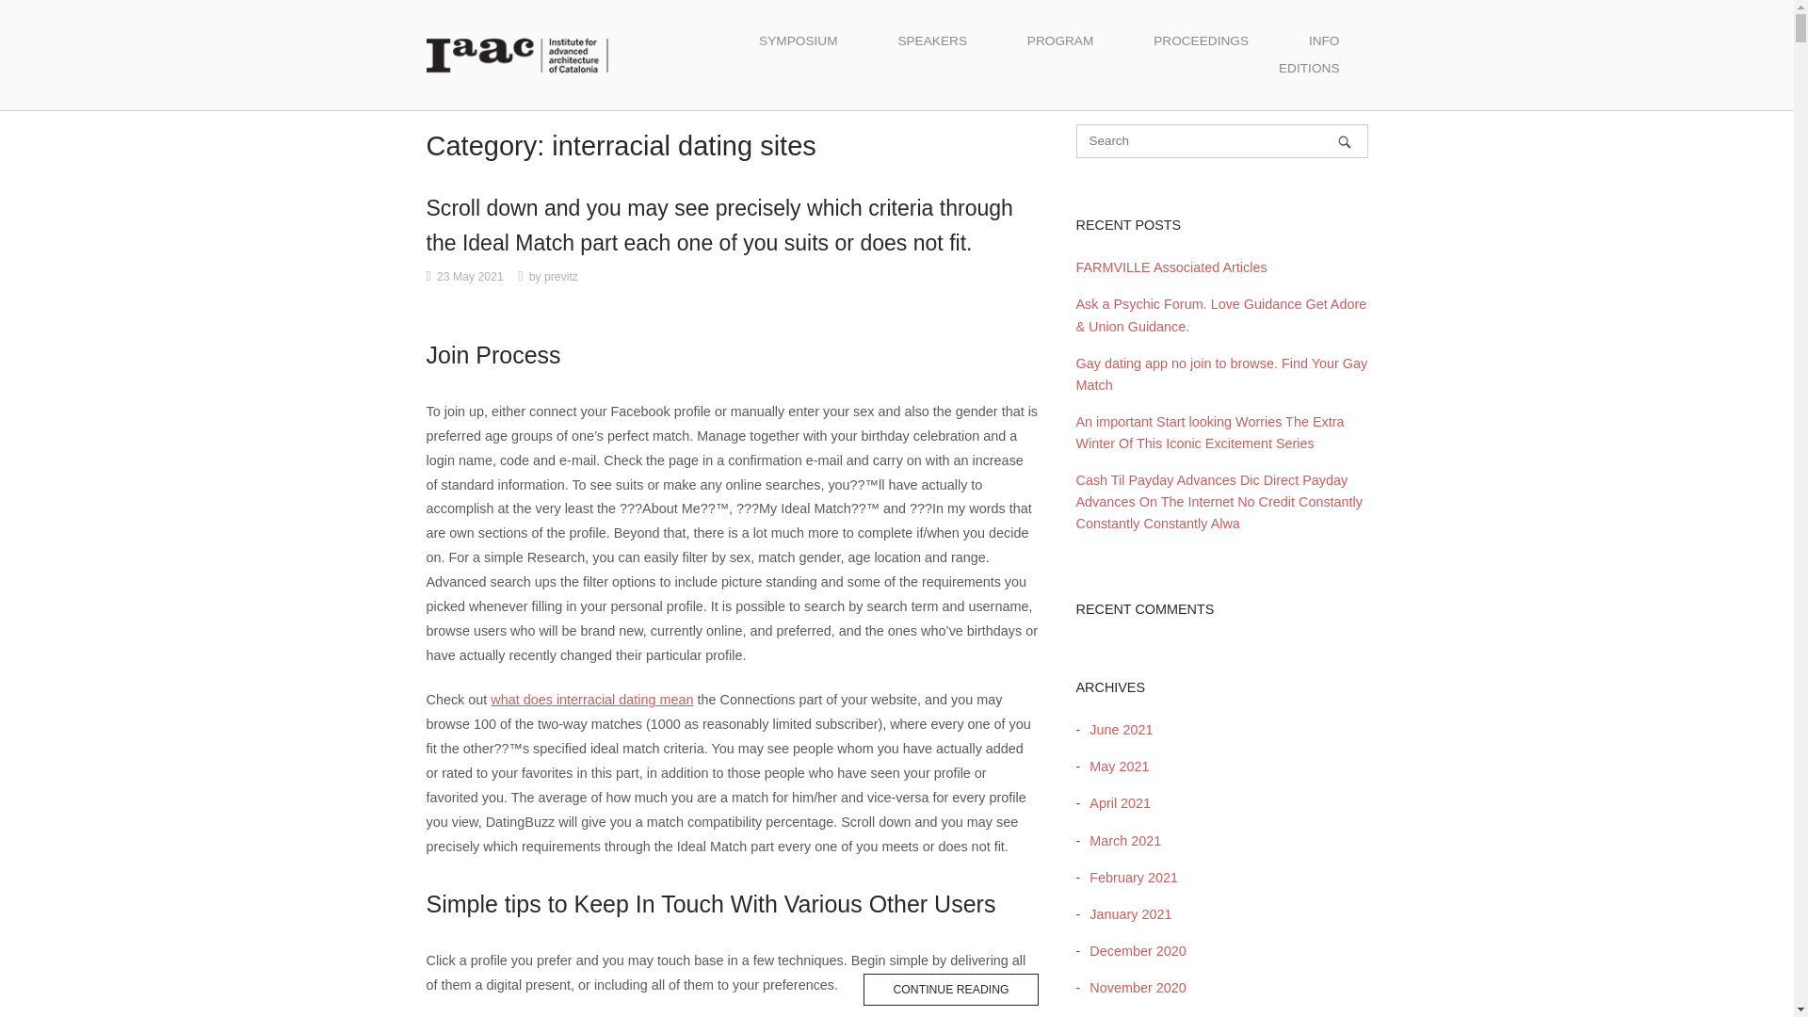 The width and height of the screenshot is (1808, 1017). Describe the element at coordinates (1324, 41) in the screenshot. I see `INFO` at that location.